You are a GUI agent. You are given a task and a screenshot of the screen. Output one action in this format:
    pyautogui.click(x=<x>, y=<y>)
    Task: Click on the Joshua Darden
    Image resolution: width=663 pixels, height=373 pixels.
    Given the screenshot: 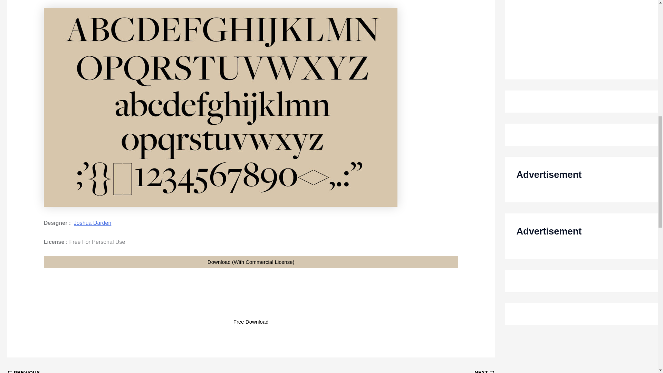 What is the action you would take?
    pyautogui.click(x=105, y=371)
    